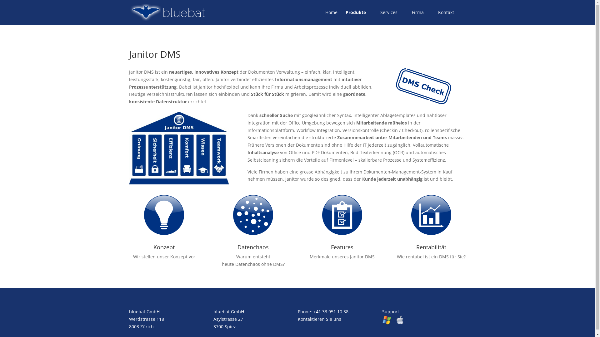  I want to click on Services, so click(392, 17).